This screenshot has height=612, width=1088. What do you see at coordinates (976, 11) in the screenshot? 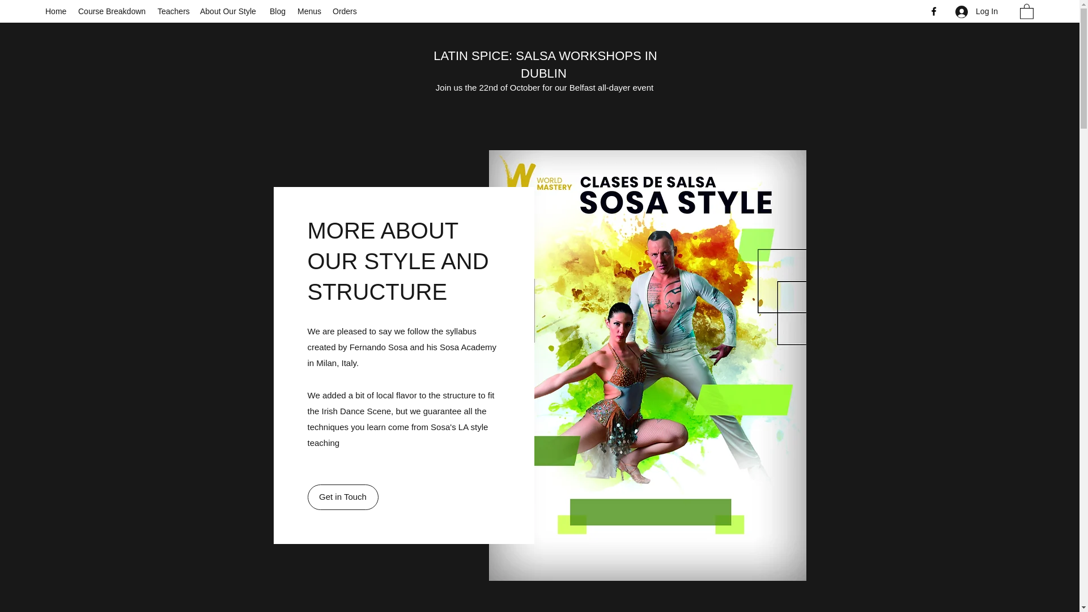
I see `Log In` at bounding box center [976, 11].